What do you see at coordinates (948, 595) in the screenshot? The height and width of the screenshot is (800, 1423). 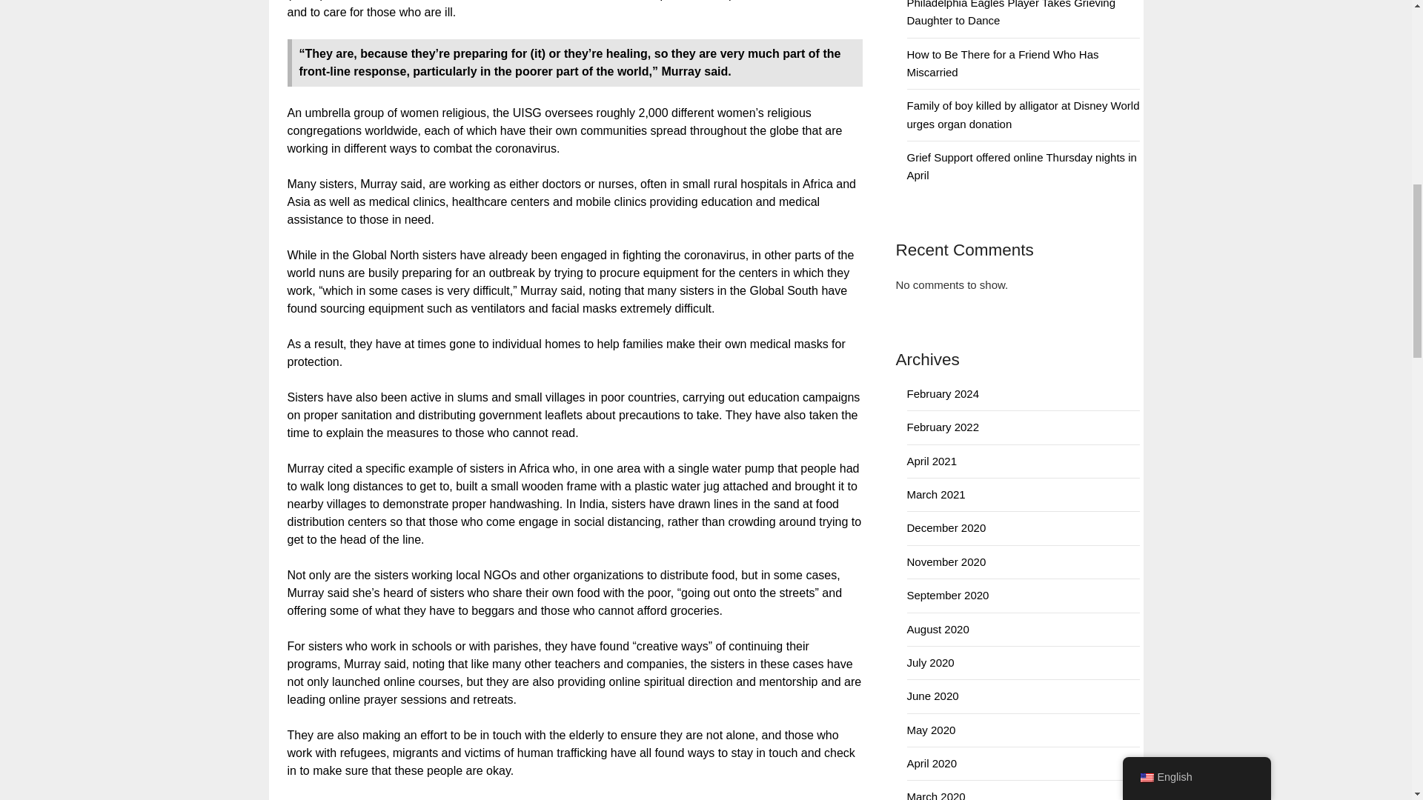 I see `September 2020` at bounding box center [948, 595].